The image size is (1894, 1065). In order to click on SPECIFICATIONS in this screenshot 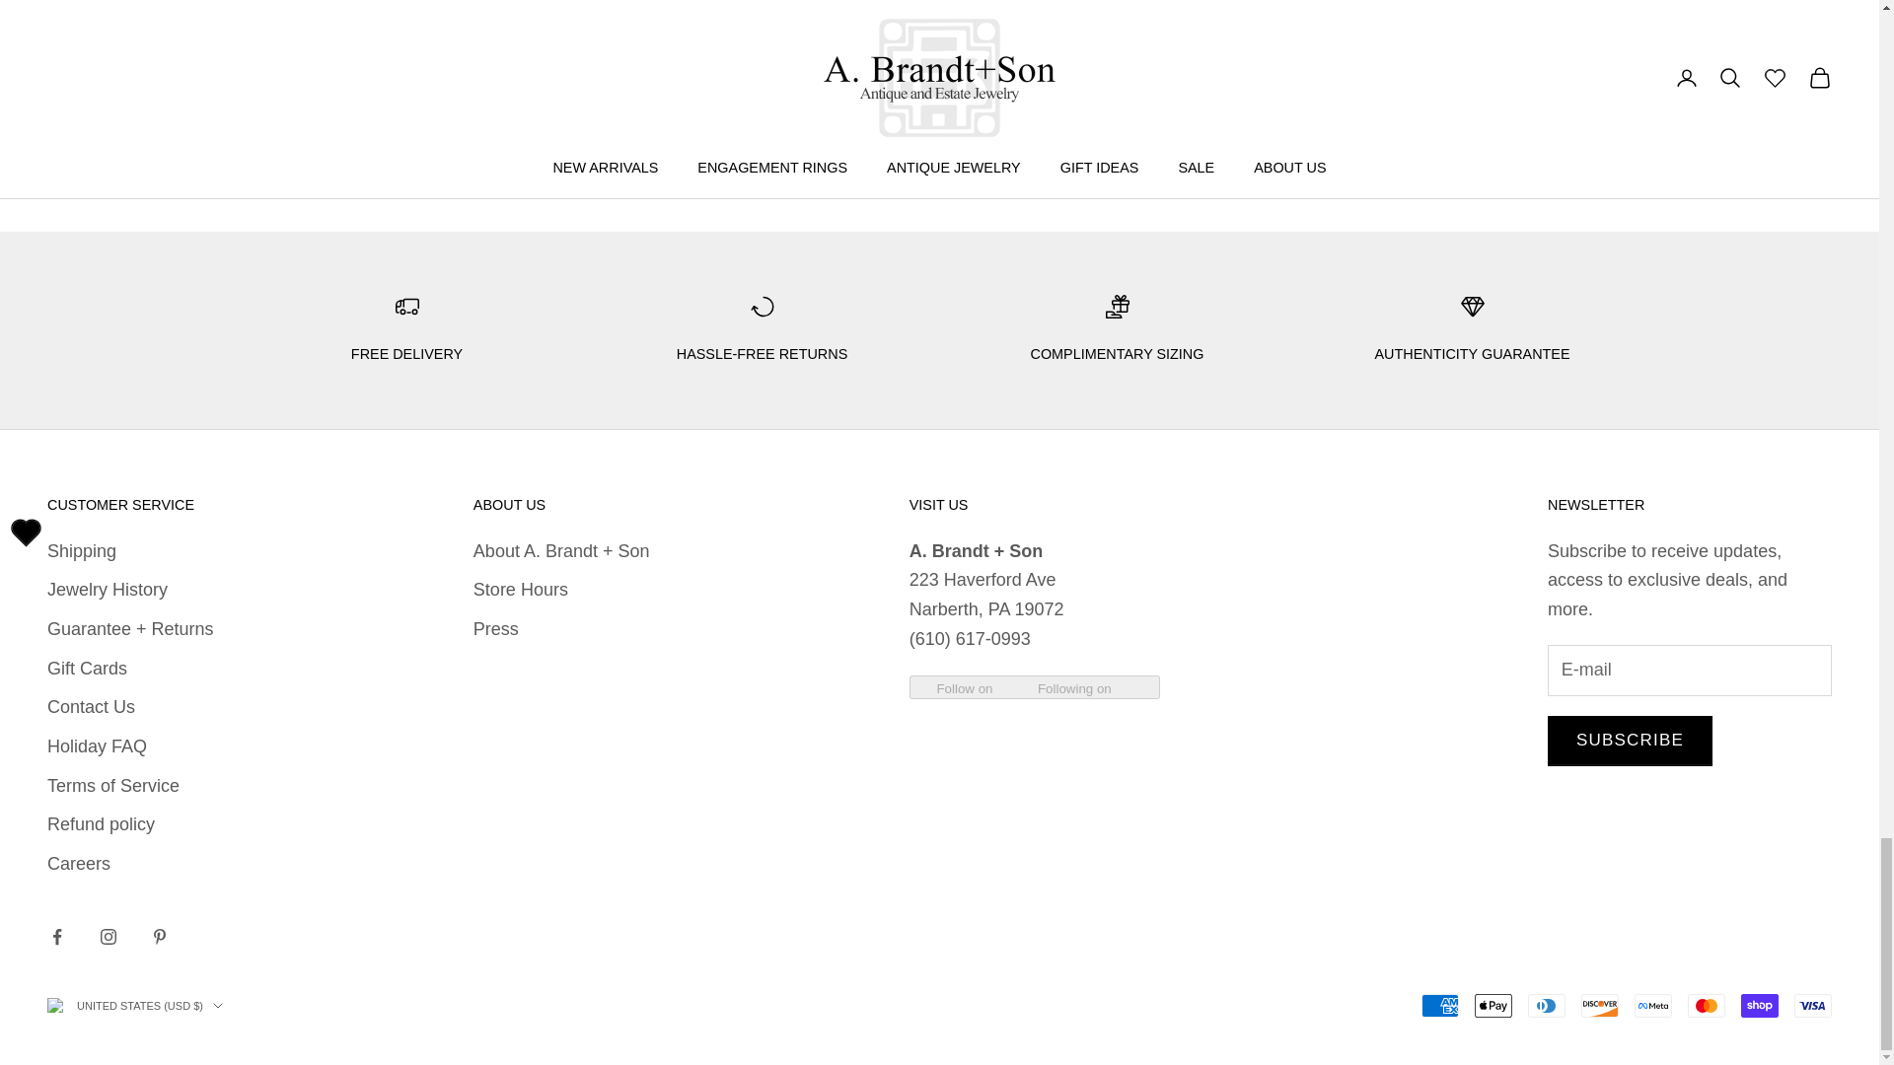, I will do `click(647, 122)`.